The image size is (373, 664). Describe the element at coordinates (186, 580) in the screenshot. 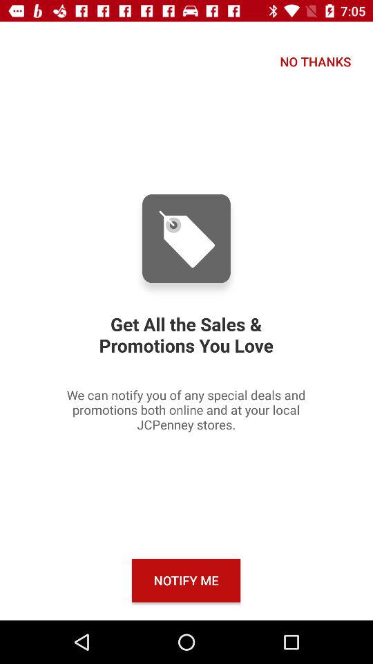

I see `scroll to notify me item` at that location.